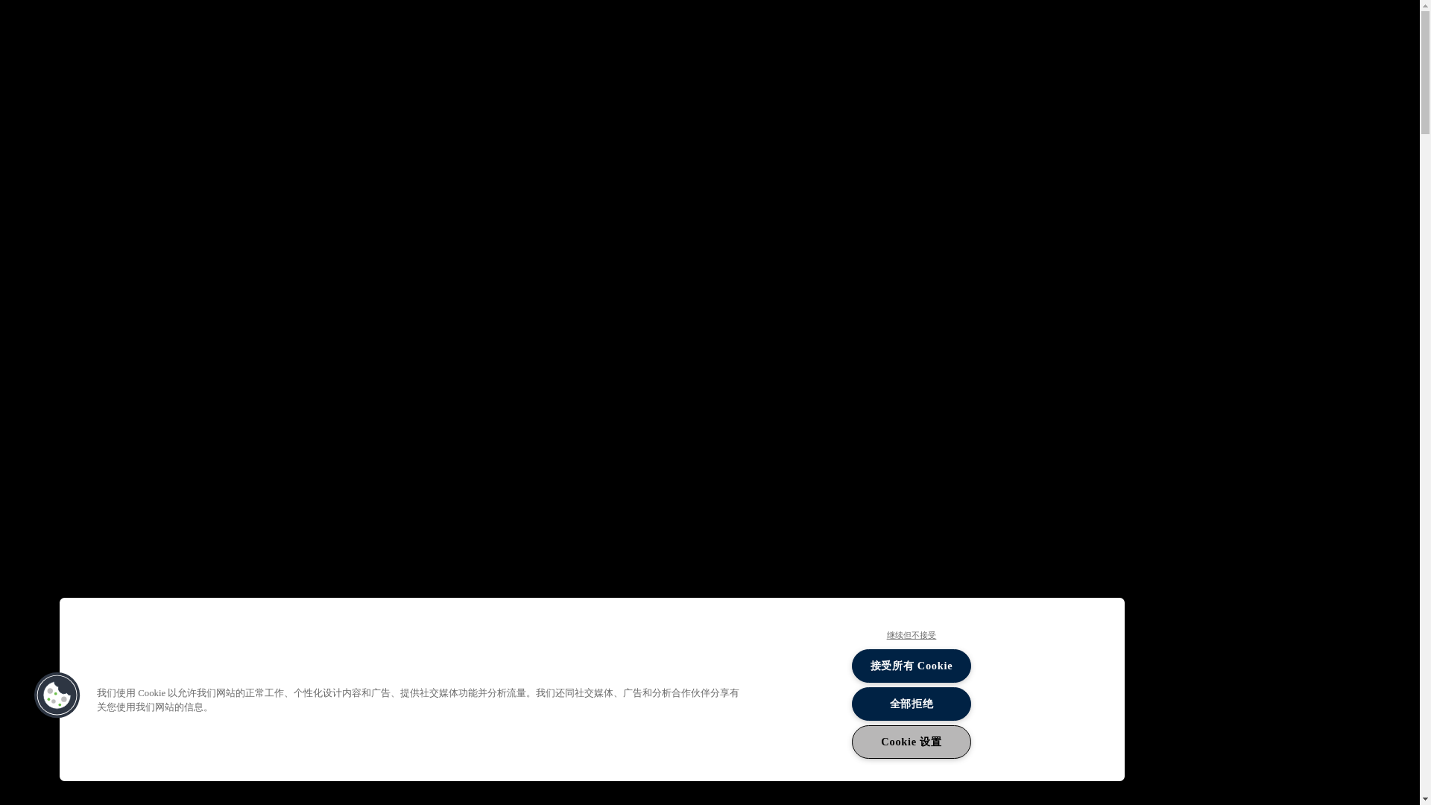 Image resolution: width=1431 pixels, height=805 pixels. Describe the element at coordinates (1272, 26) in the screenshot. I see `Login` at that location.